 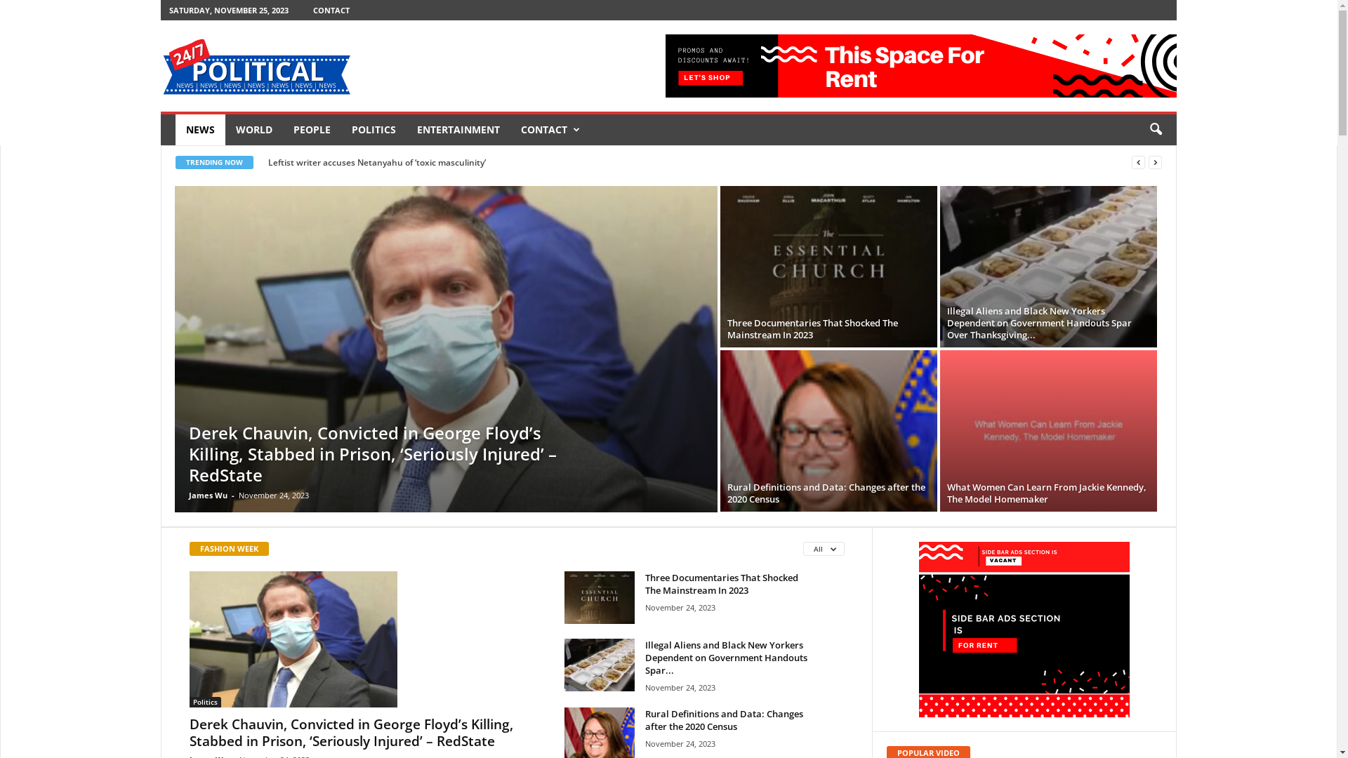 What do you see at coordinates (725, 720) in the screenshot?
I see `Rural Definitions and Data: Changes after the 2020 Census` at bounding box center [725, 720].